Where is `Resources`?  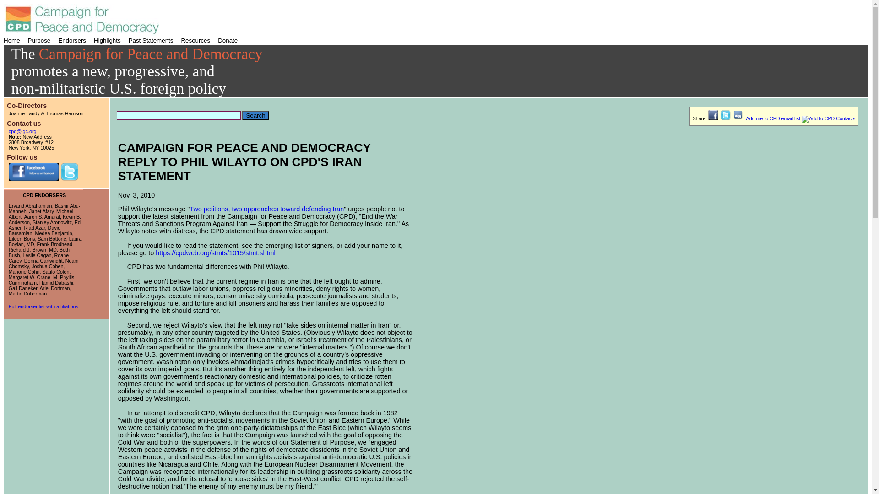
Resources is located at coordinates (196, 40).